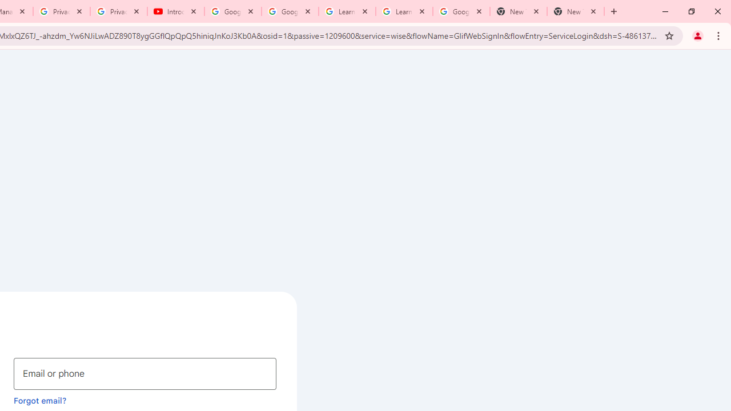 The width and height of the screenshot is (731, 411). I want to click on Email or phone, so click(145, 373).